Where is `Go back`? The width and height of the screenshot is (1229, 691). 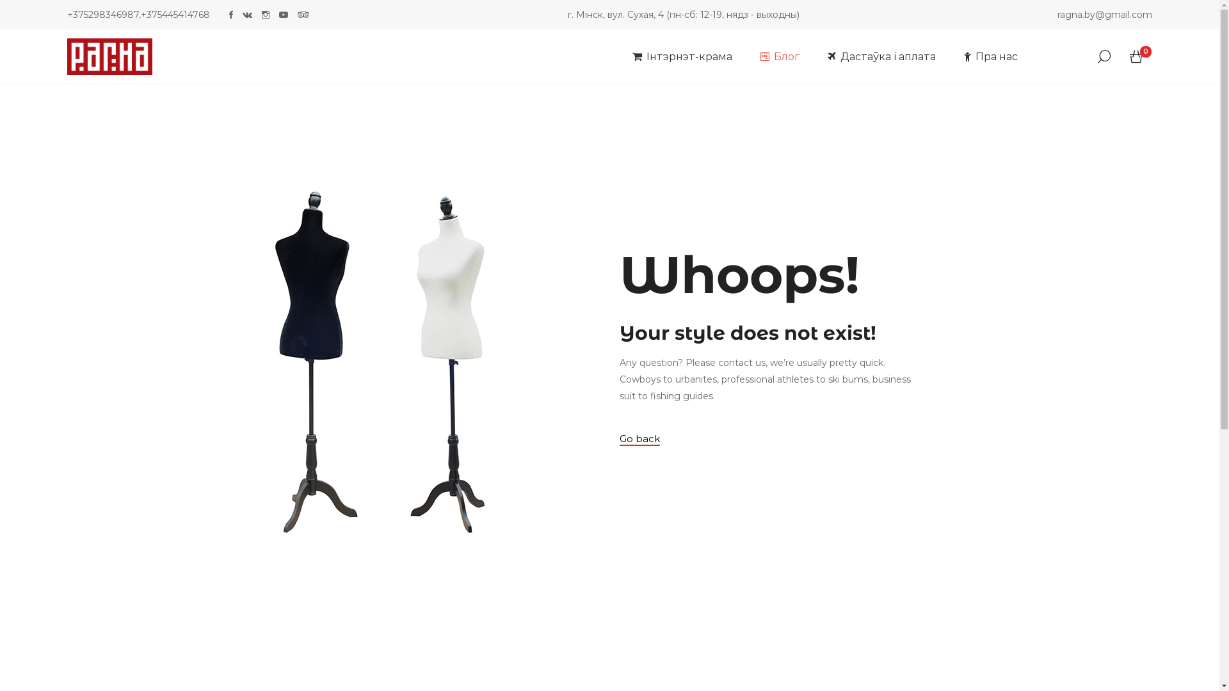
Go back is located at coordinates (640, 440).